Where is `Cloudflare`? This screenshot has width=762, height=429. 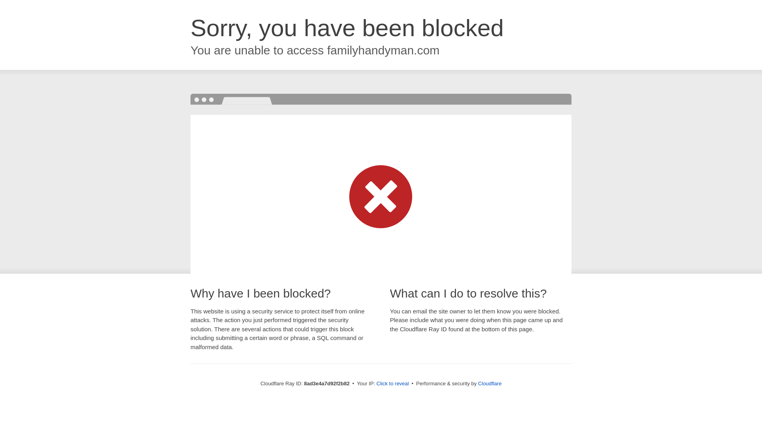
Cloudflare is located at coordinates (490, 383).